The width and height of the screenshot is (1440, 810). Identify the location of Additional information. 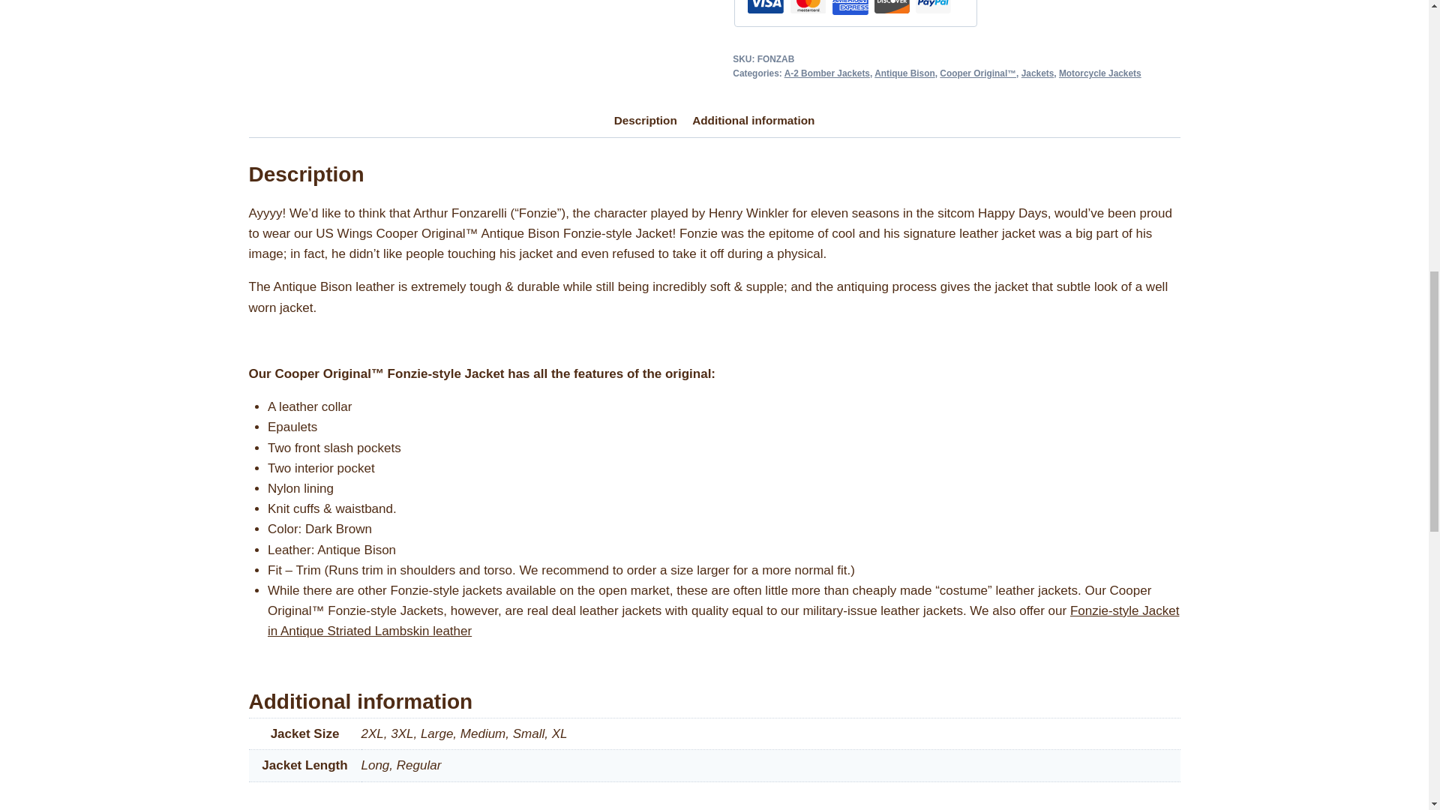
(753, 121).